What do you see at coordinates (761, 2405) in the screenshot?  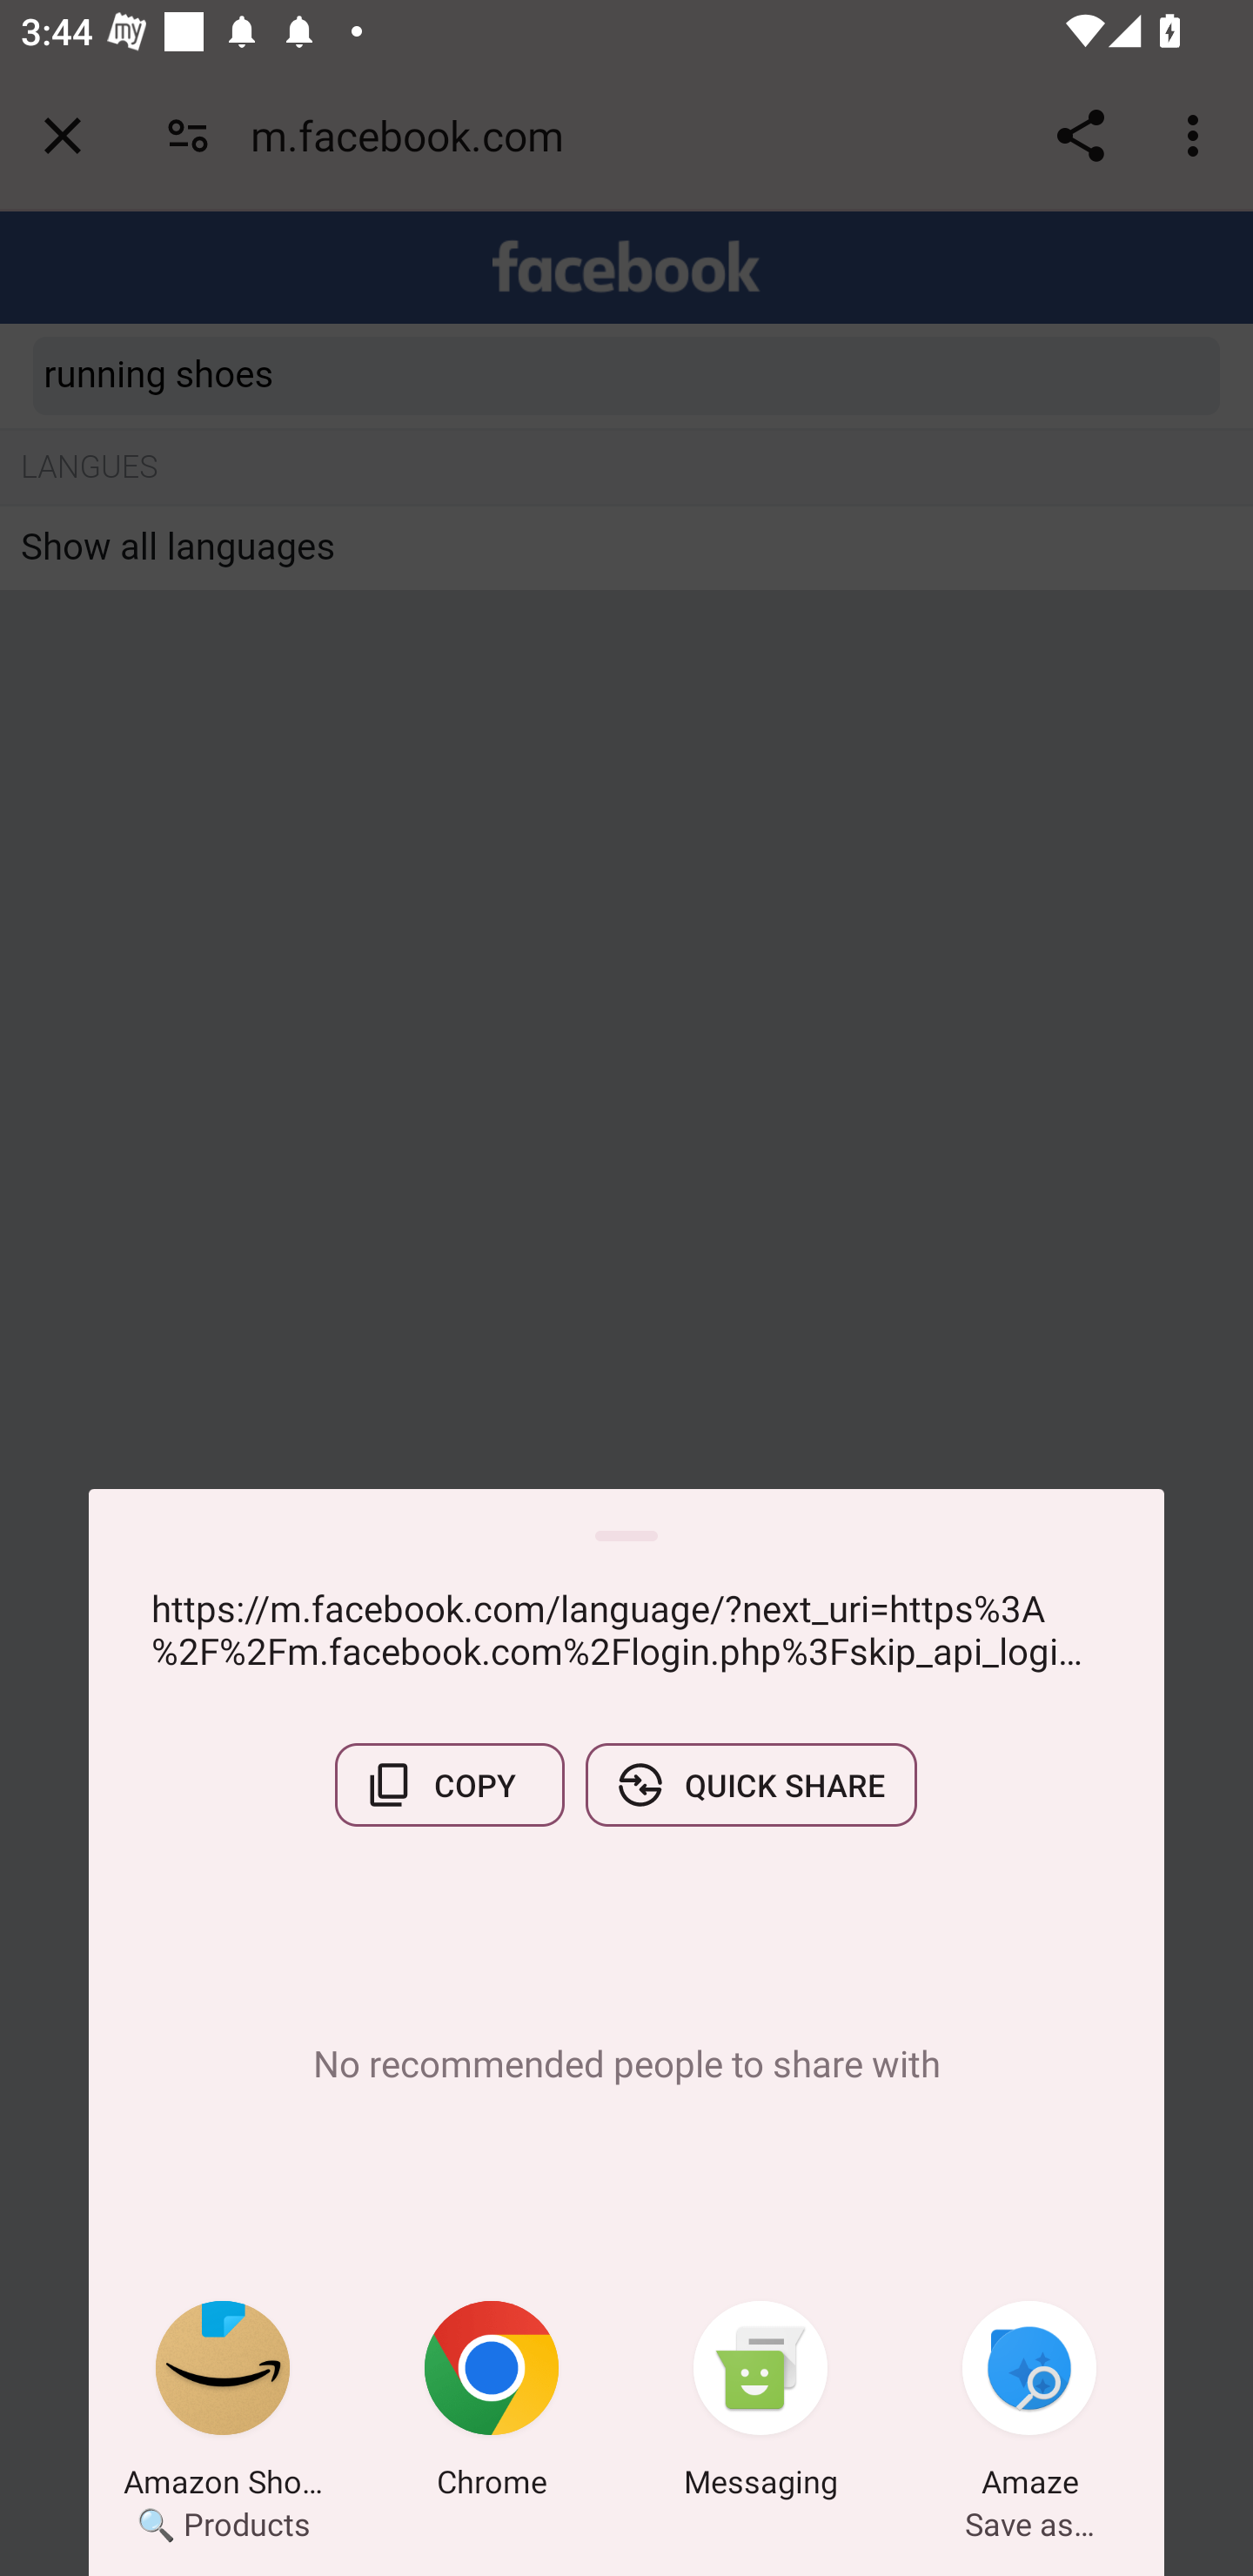 I see `Messaging` at bounding box center [761, 2405].